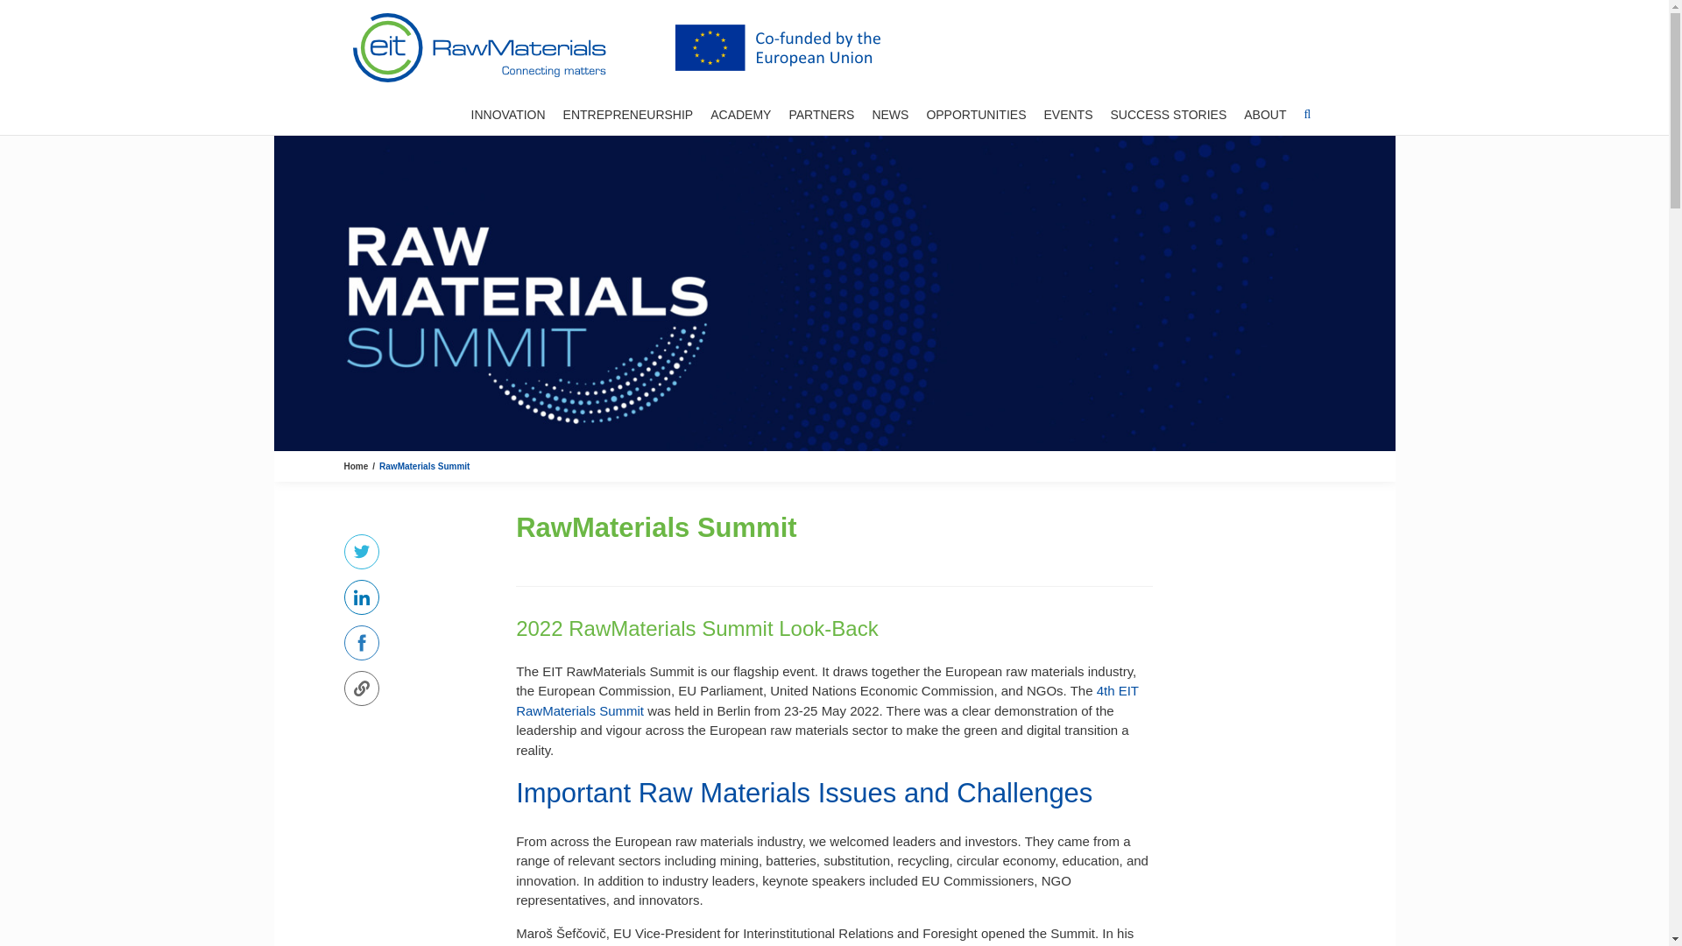 Image resolution: width=1682 pixels, height=946 pixels. What do you see at coordinates (361, 597) in the screenshot?
I see `Share on LinkedIn` at bounding box center [361, 597].